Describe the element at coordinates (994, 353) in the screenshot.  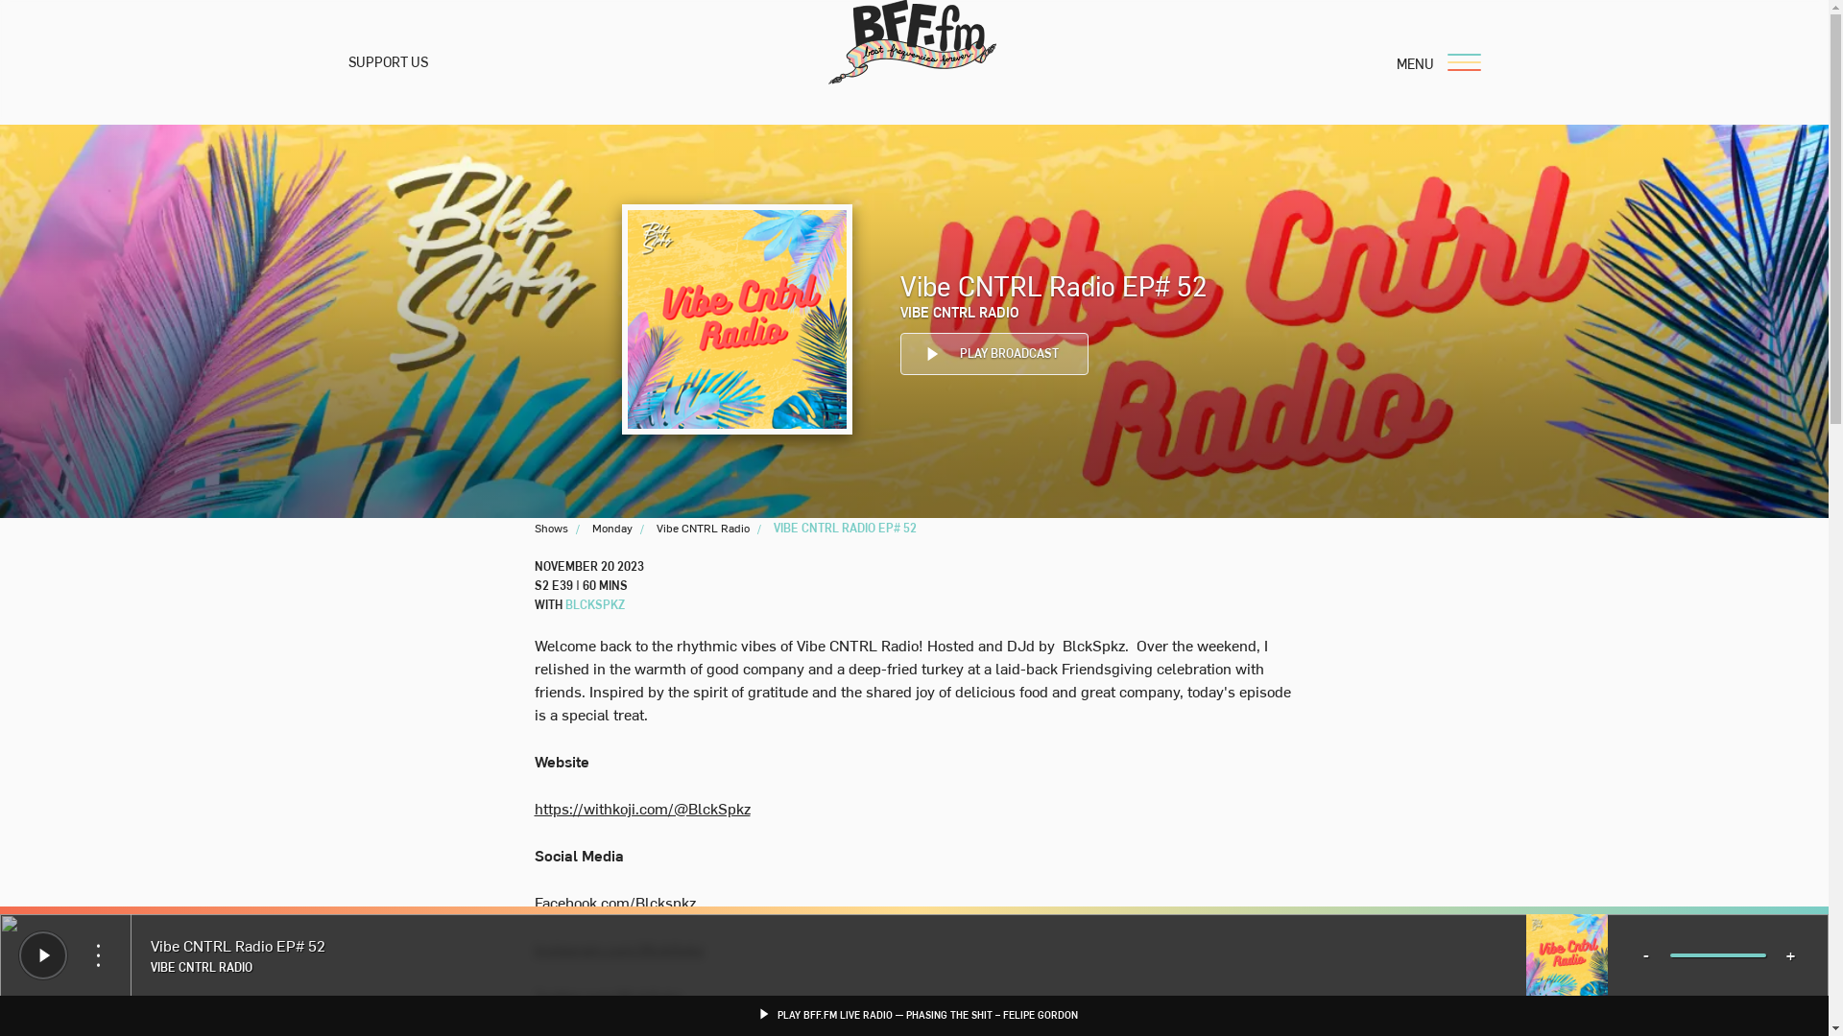
I see `minutes` at that location.